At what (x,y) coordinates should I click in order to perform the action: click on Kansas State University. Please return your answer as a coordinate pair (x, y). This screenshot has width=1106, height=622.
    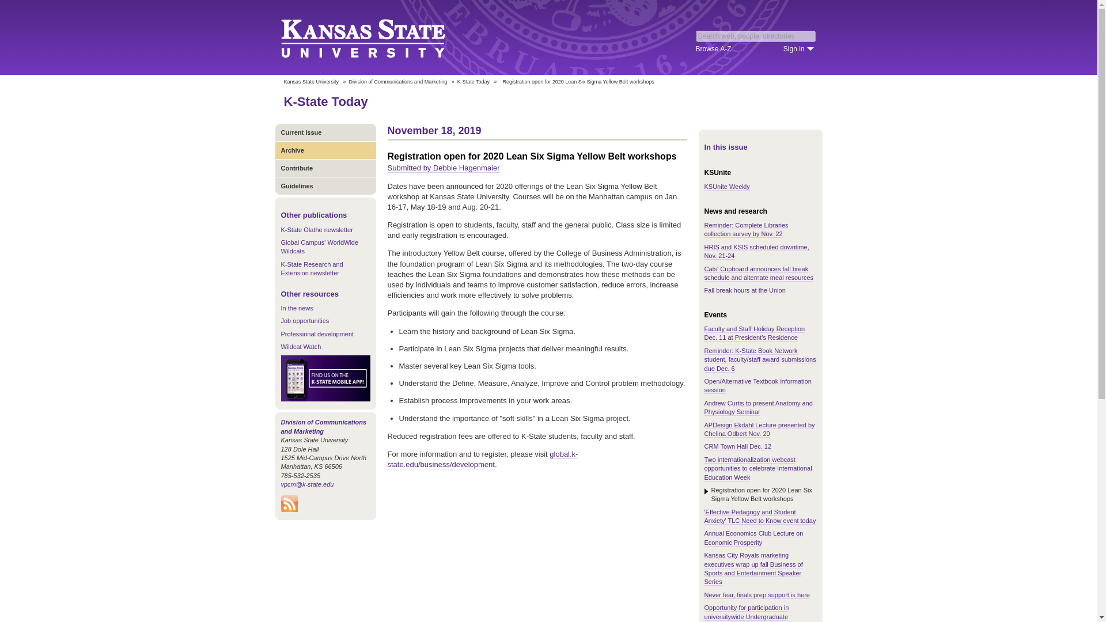
    Looking at the image, I should click on (377, 37).